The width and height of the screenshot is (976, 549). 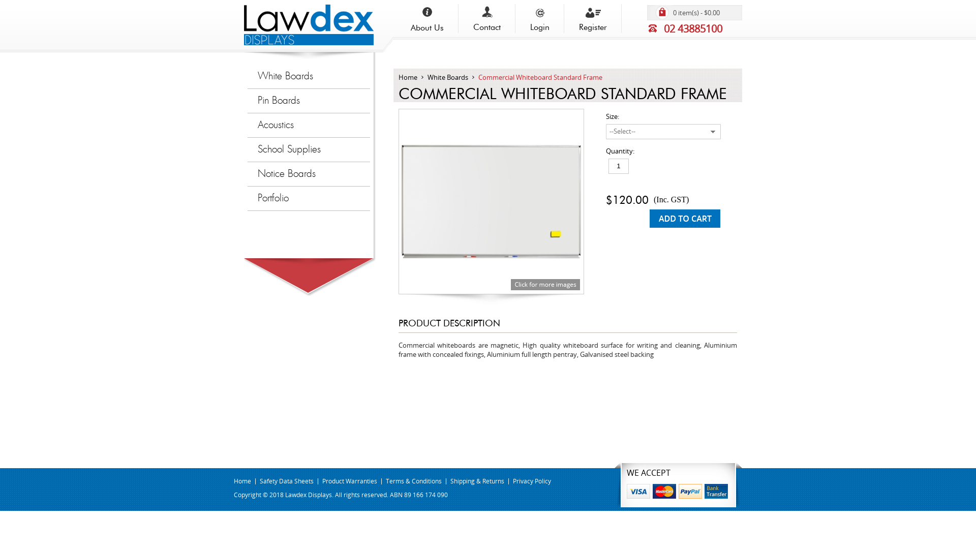 What do you see at coordinates (704, 28) in the screenshot?
I see `02 43885100` at bounding box center [704, 28].